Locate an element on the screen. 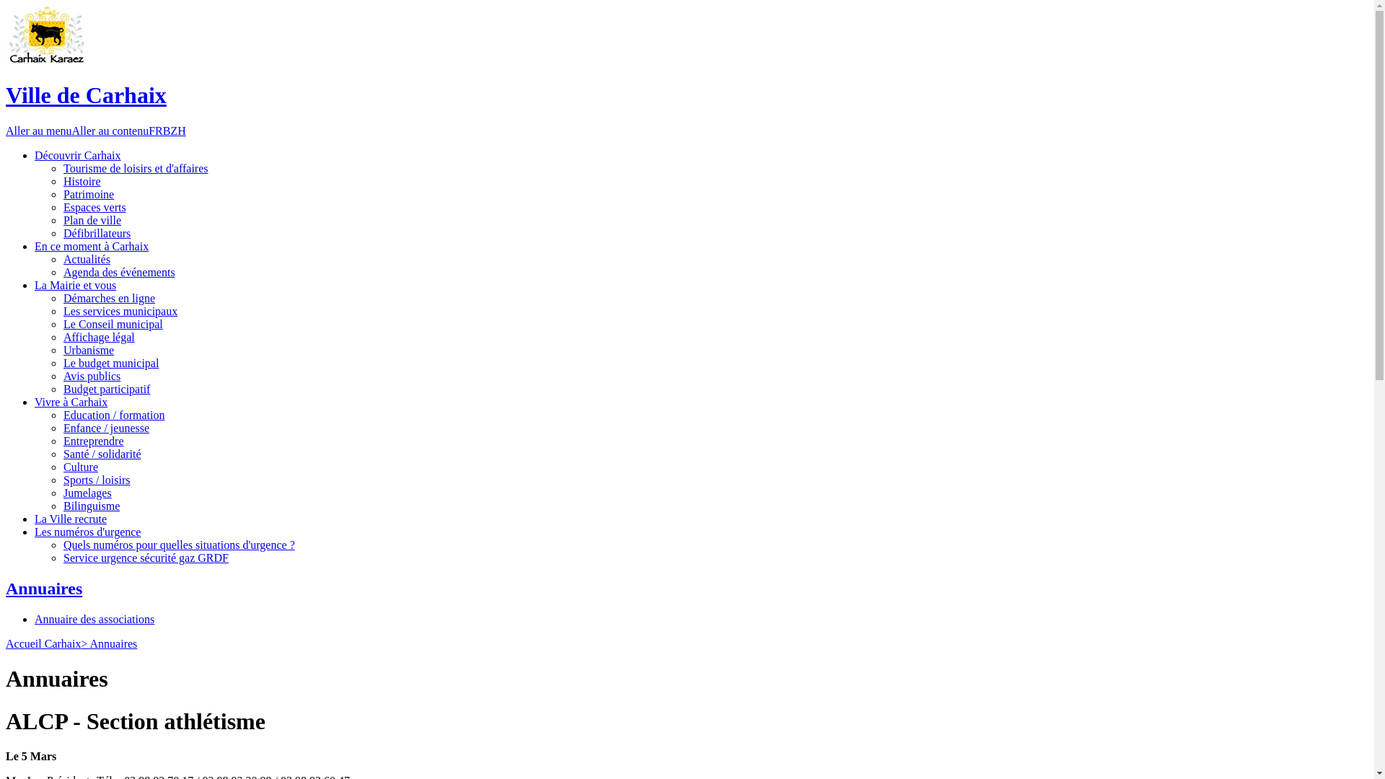  Education / formation is located at coordinates (114, 415).